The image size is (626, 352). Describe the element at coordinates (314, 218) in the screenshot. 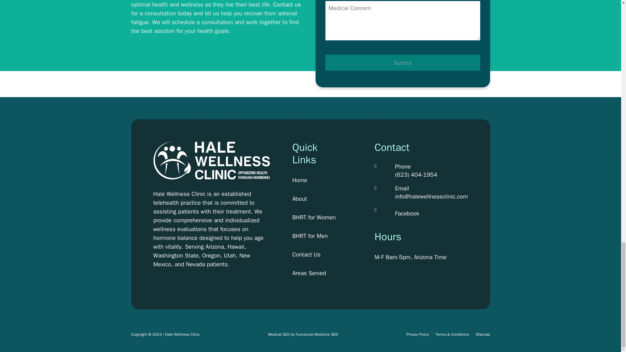

I see `BHRT for Women` at that location.